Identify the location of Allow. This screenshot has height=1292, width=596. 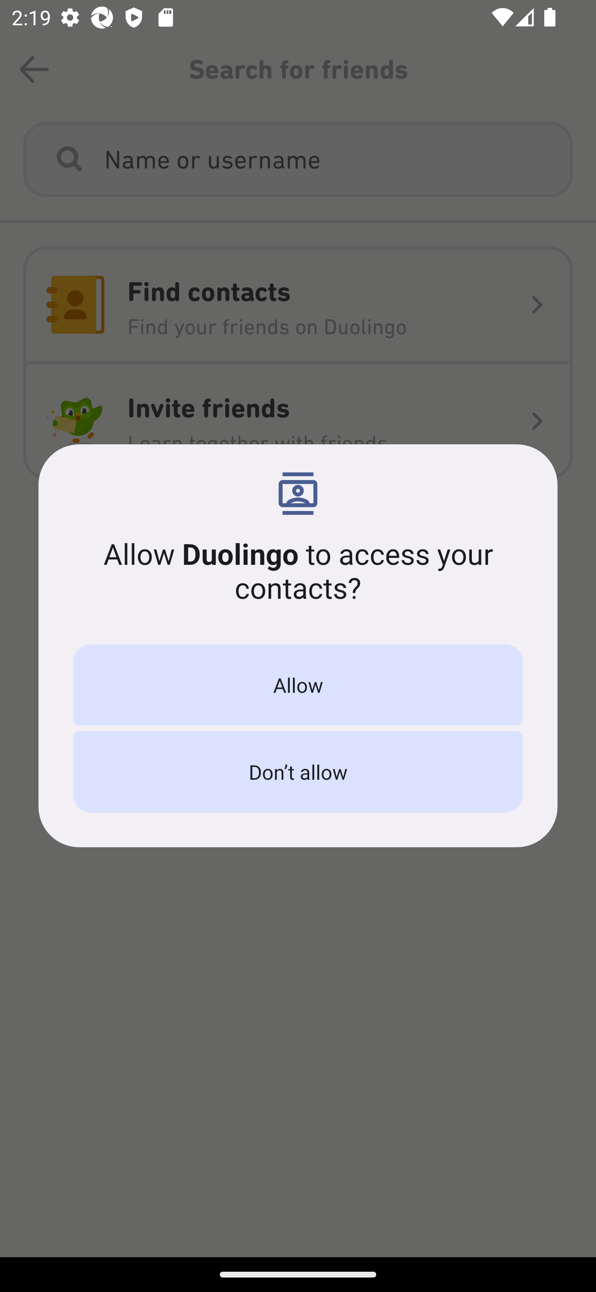
(298, 685).